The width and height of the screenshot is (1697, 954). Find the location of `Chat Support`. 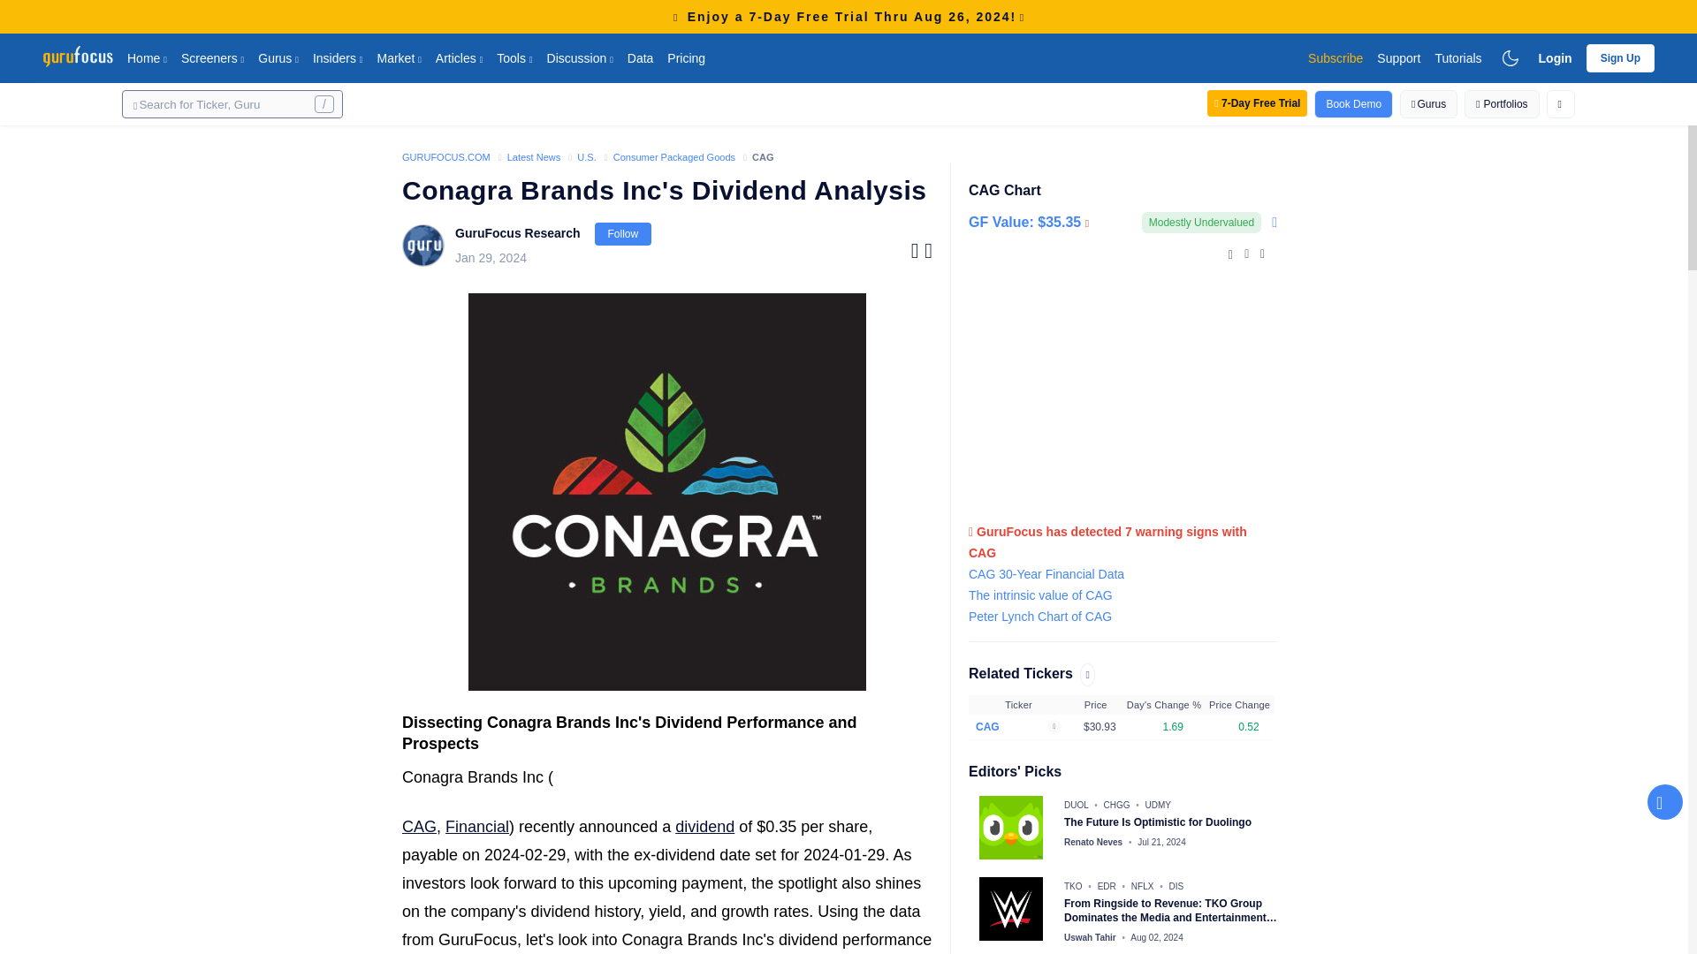

Chat Support is located at coordinates (1665, 801).